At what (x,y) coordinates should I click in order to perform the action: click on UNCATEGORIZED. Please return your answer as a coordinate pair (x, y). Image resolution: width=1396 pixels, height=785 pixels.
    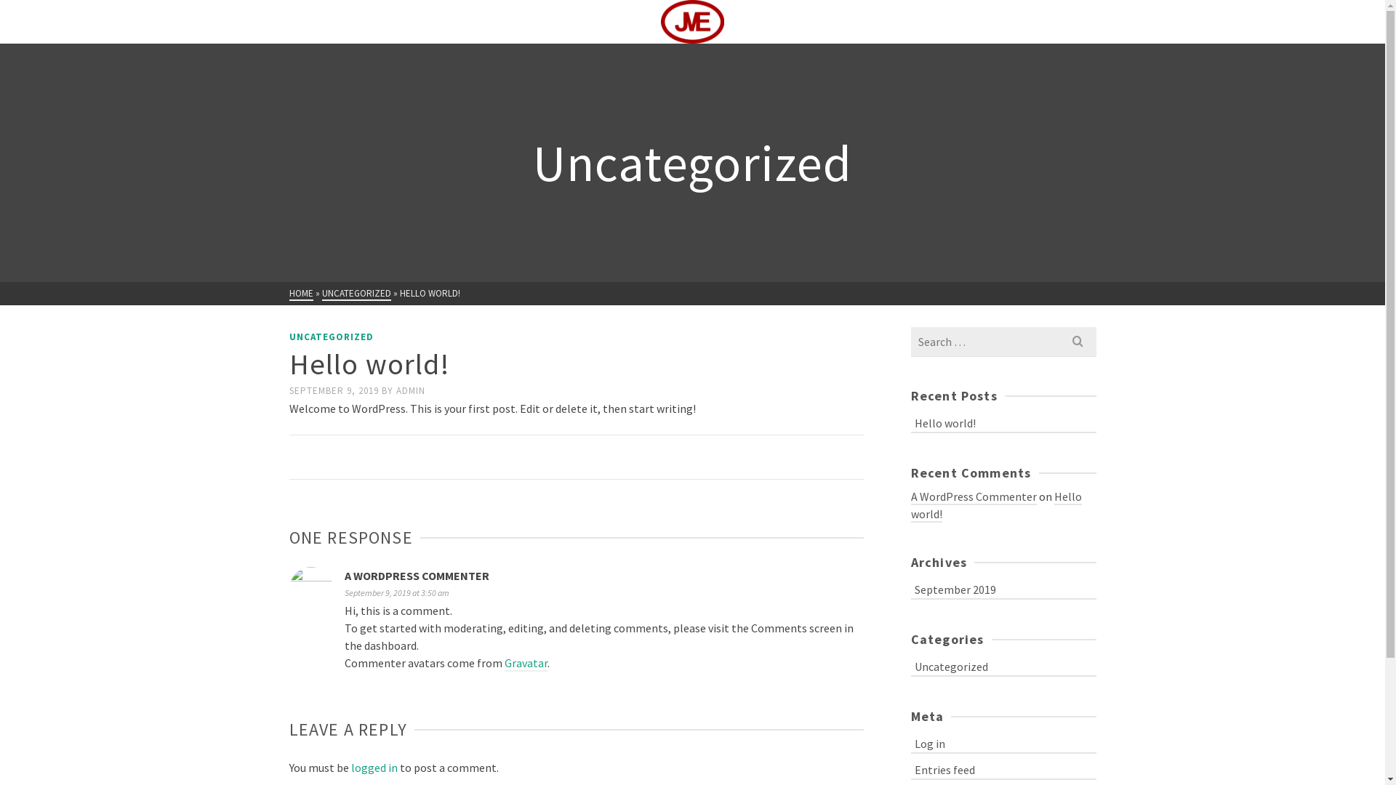
    Looking at the image, I should click on (356, 294).